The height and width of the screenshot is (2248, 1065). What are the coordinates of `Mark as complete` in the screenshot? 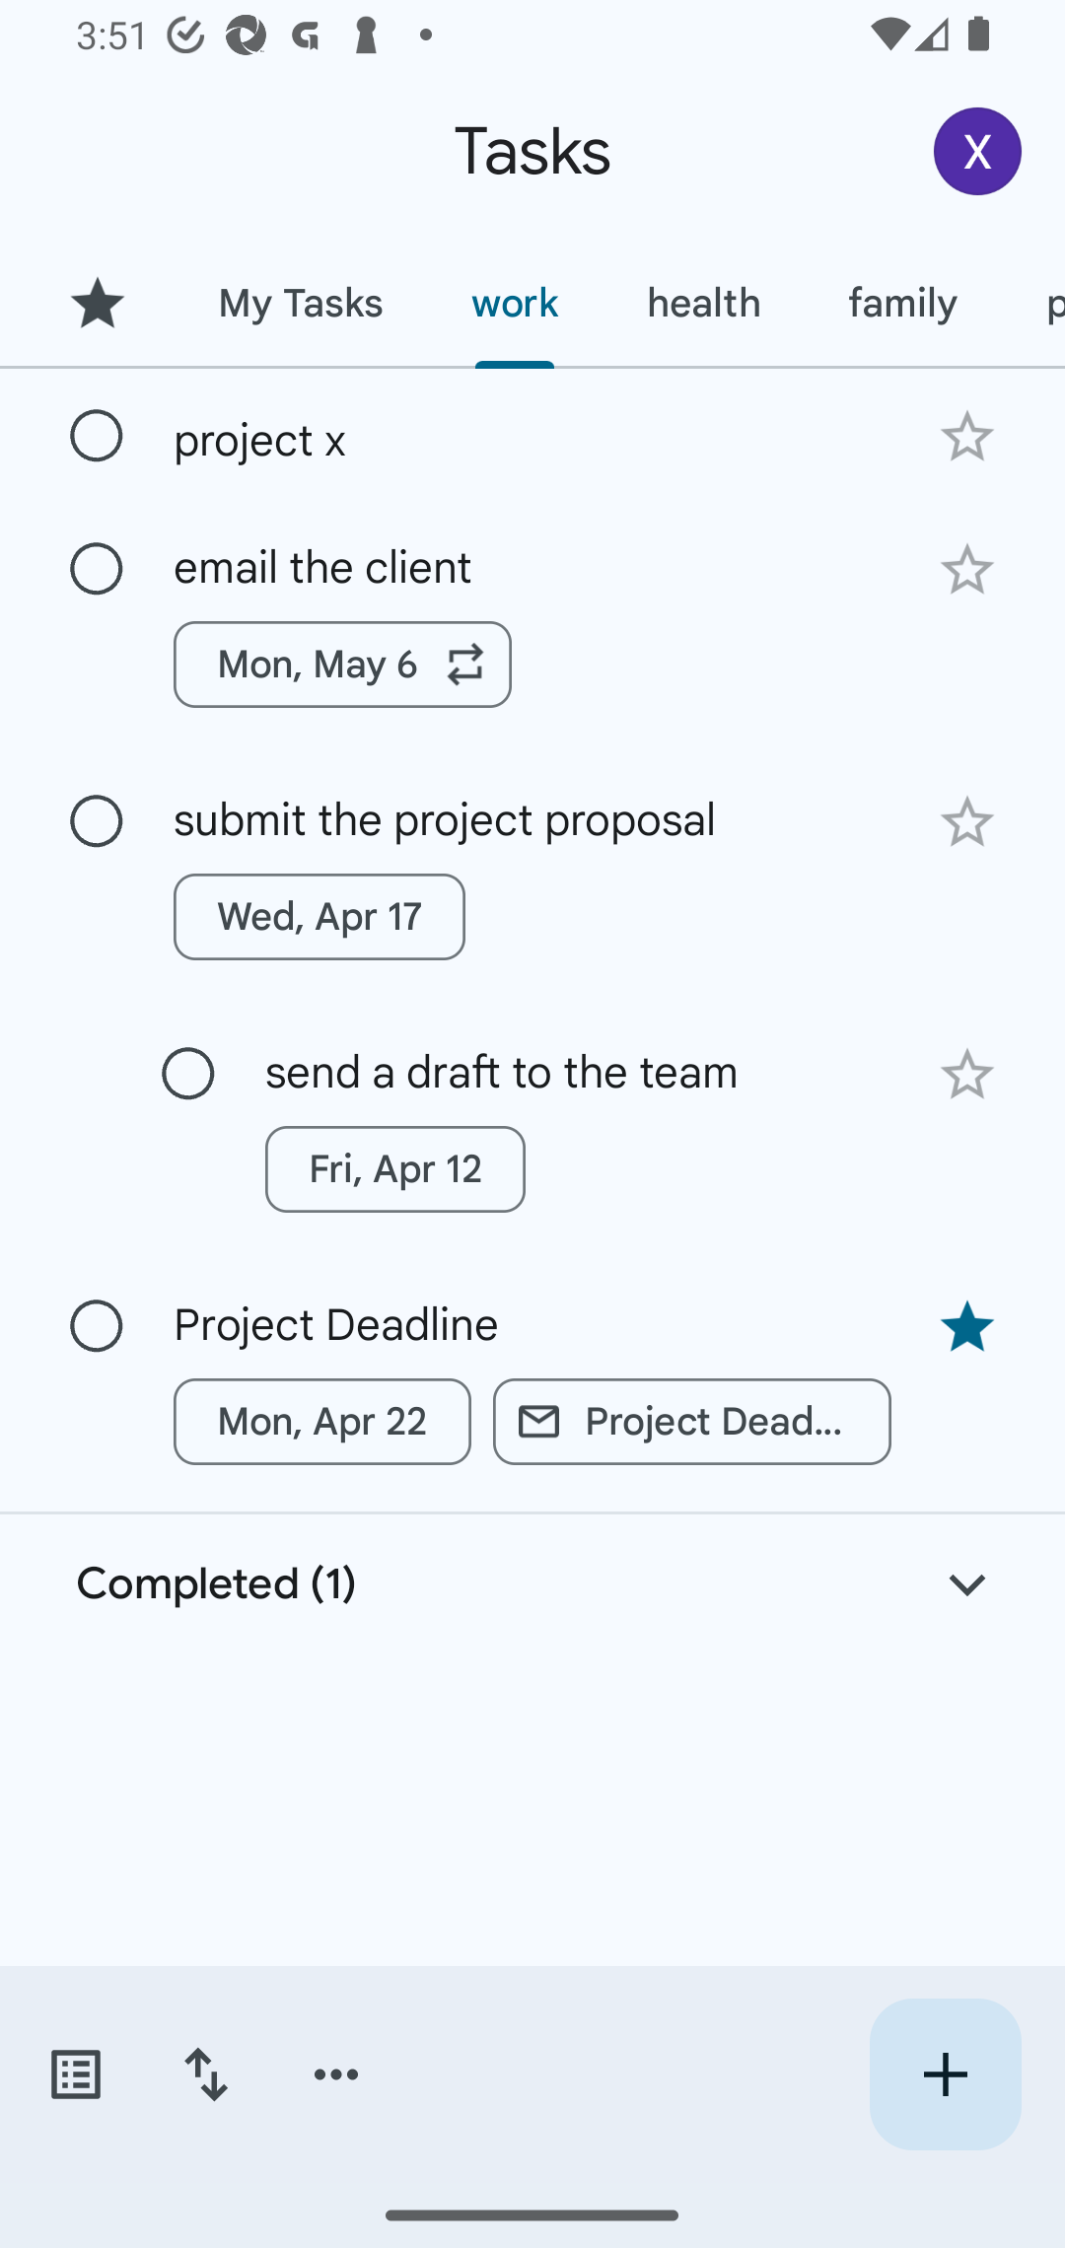 It's located at (188, 1075).